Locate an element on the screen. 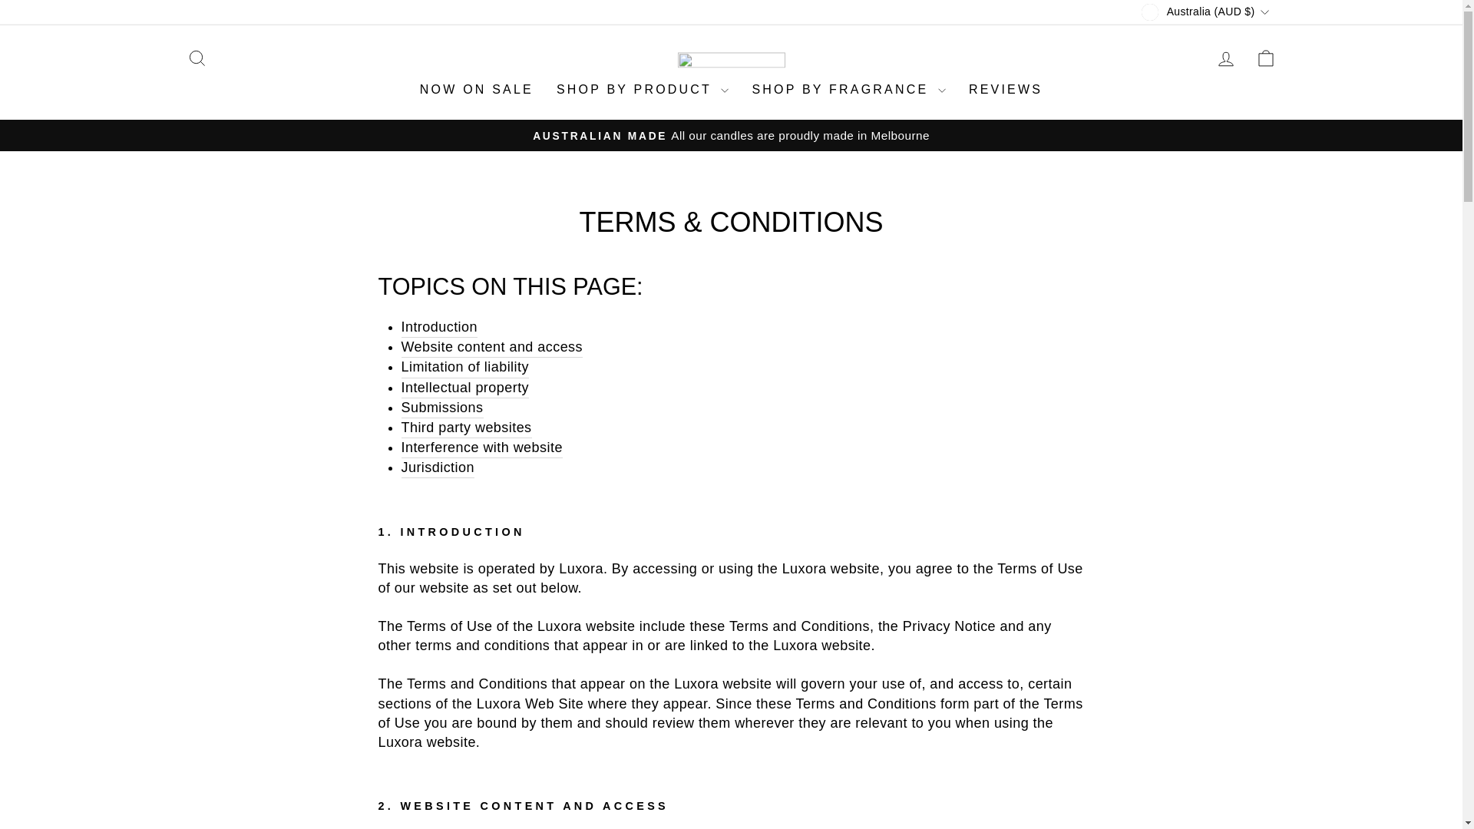 The image size is (1474, 829). ICON-BAG-MINIMAL is located at coordinates (197, 58).